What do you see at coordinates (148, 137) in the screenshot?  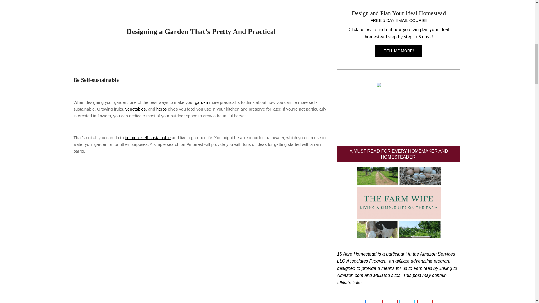 I see `be more self-sustainable` at bounding box center [148, 137].